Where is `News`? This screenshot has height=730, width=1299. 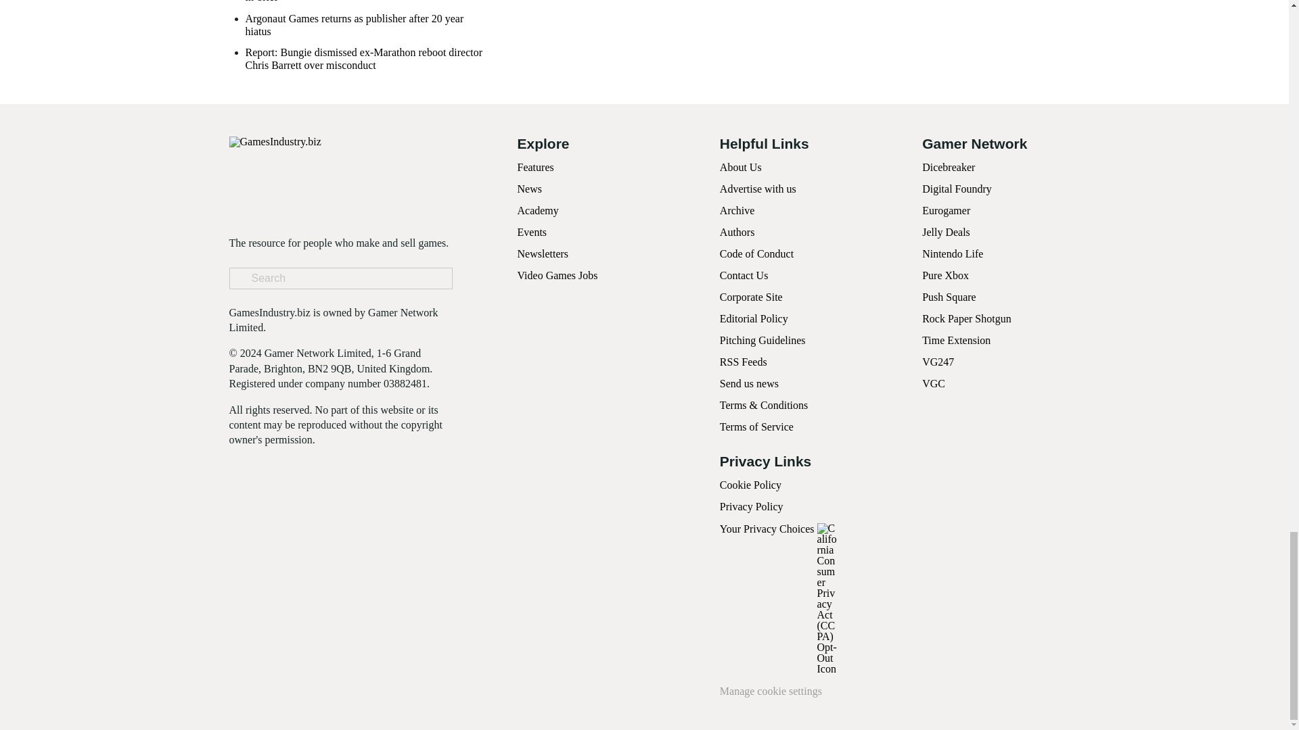
News is located at coordinates (529, 189).